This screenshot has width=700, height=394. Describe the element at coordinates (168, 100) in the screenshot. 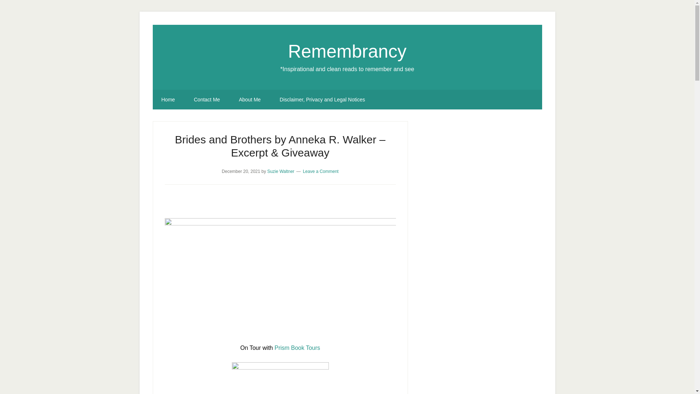

I see `Home` at that location.